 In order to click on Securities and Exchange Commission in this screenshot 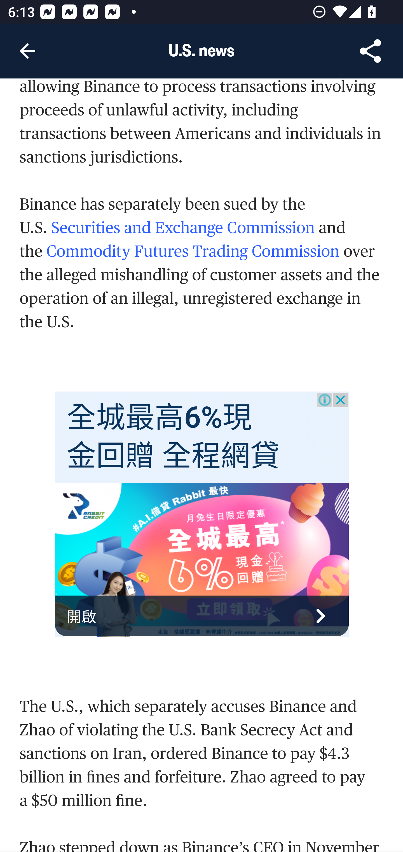, I will do `click(183, 228)`.